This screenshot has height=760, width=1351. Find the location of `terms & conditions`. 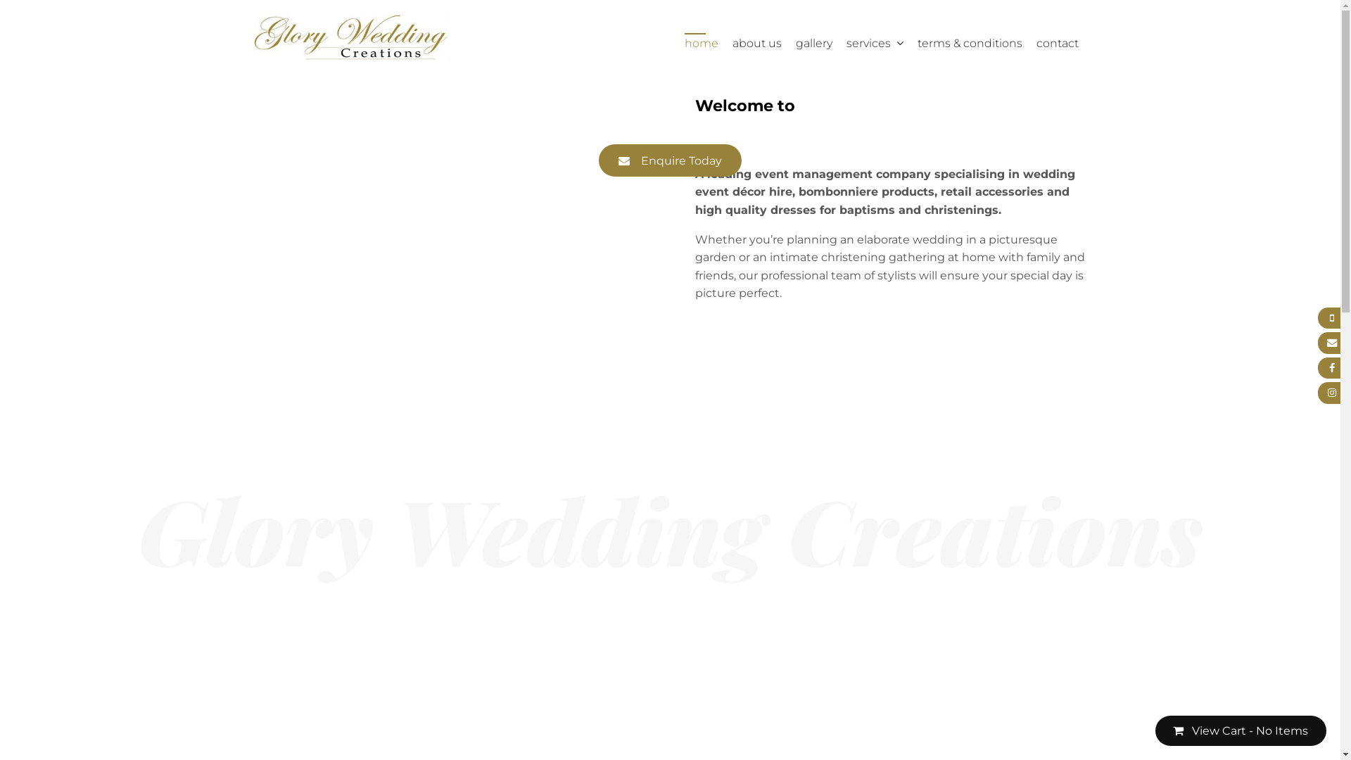

terms & conditions is located at coordinates (970, 43).